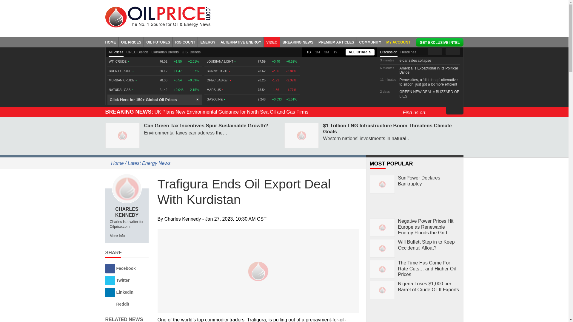 This screenshot has height=322, width=573. What do you see at coordinates (208, 42) in the screenshot?
I see `ENERGY` at bounding box center [208, 42].